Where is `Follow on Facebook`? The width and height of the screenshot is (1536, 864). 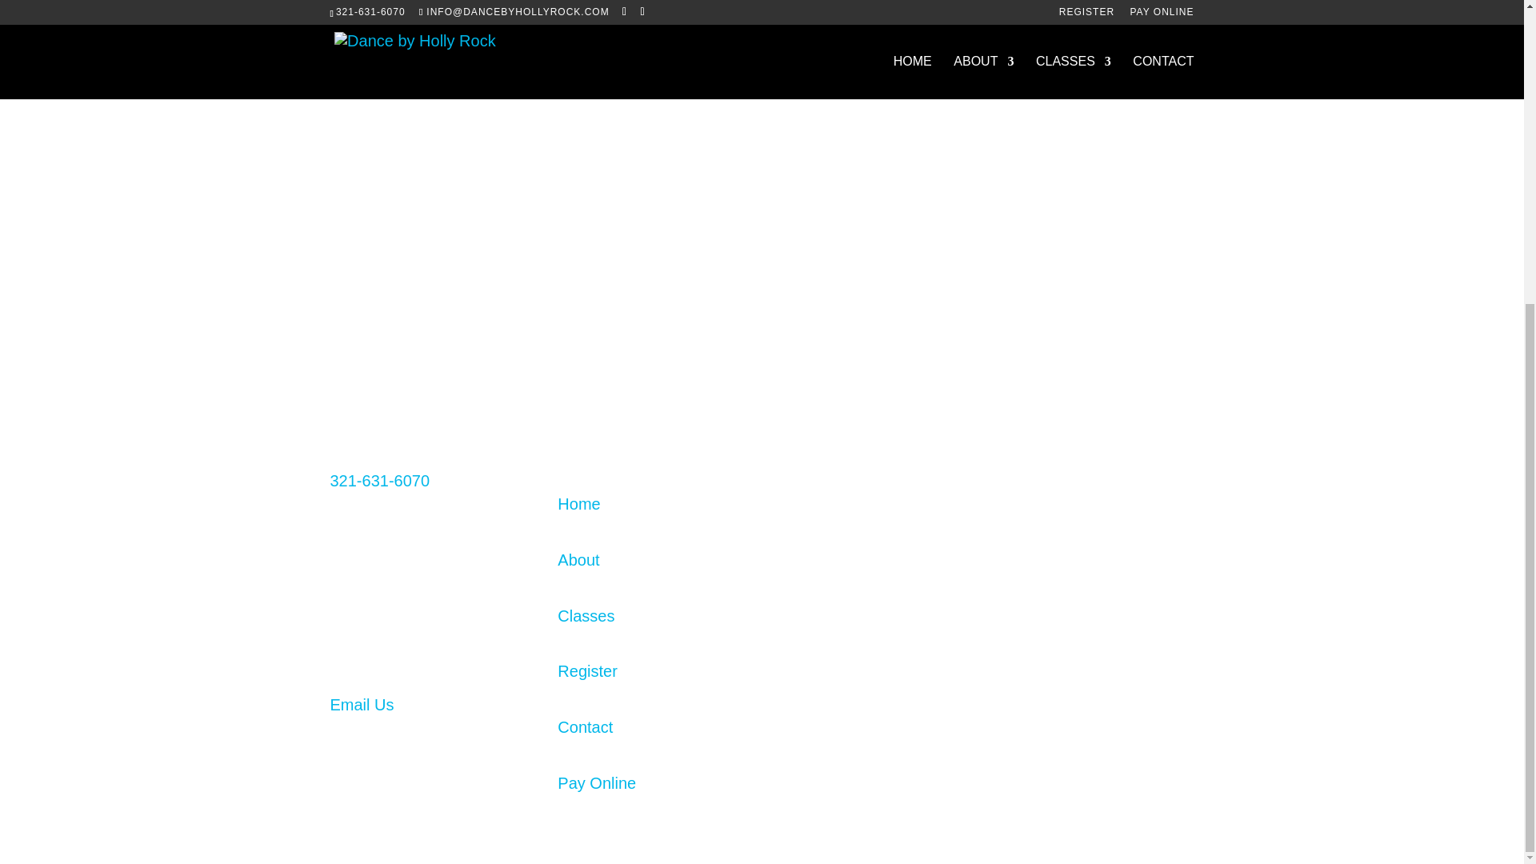 Follow on Facebook is located at coordinates (1026, 501).